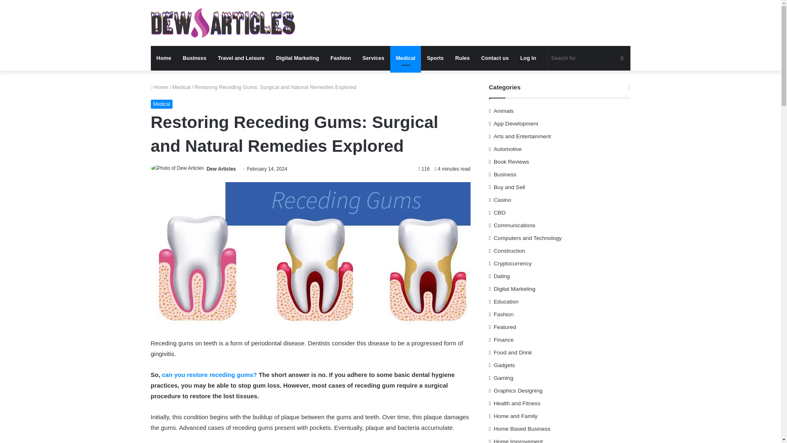 Image resolution: width=787 pixels, height=443 pixels. What do you see at coordinates (435, 58) in the screenshot?
I see `Sports` at bounding box center [435, 58].